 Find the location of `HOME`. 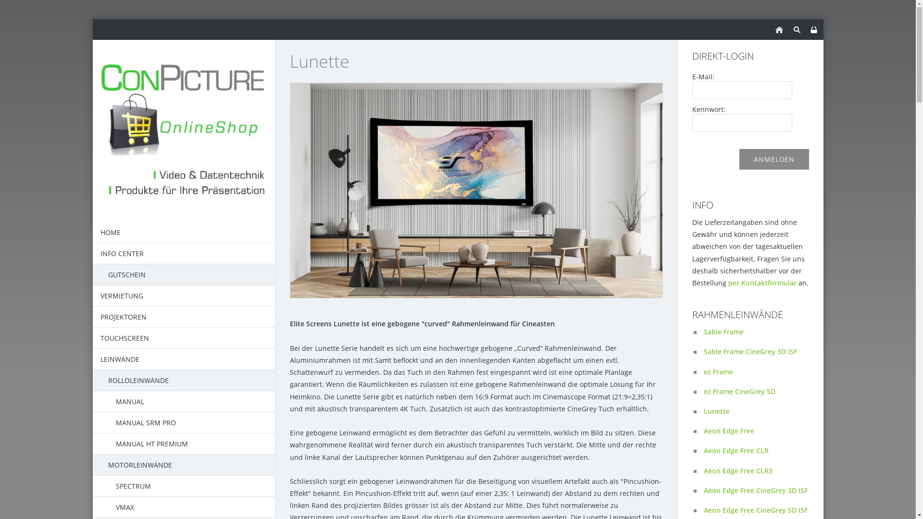

HOME is located at coordinates (184, 233).